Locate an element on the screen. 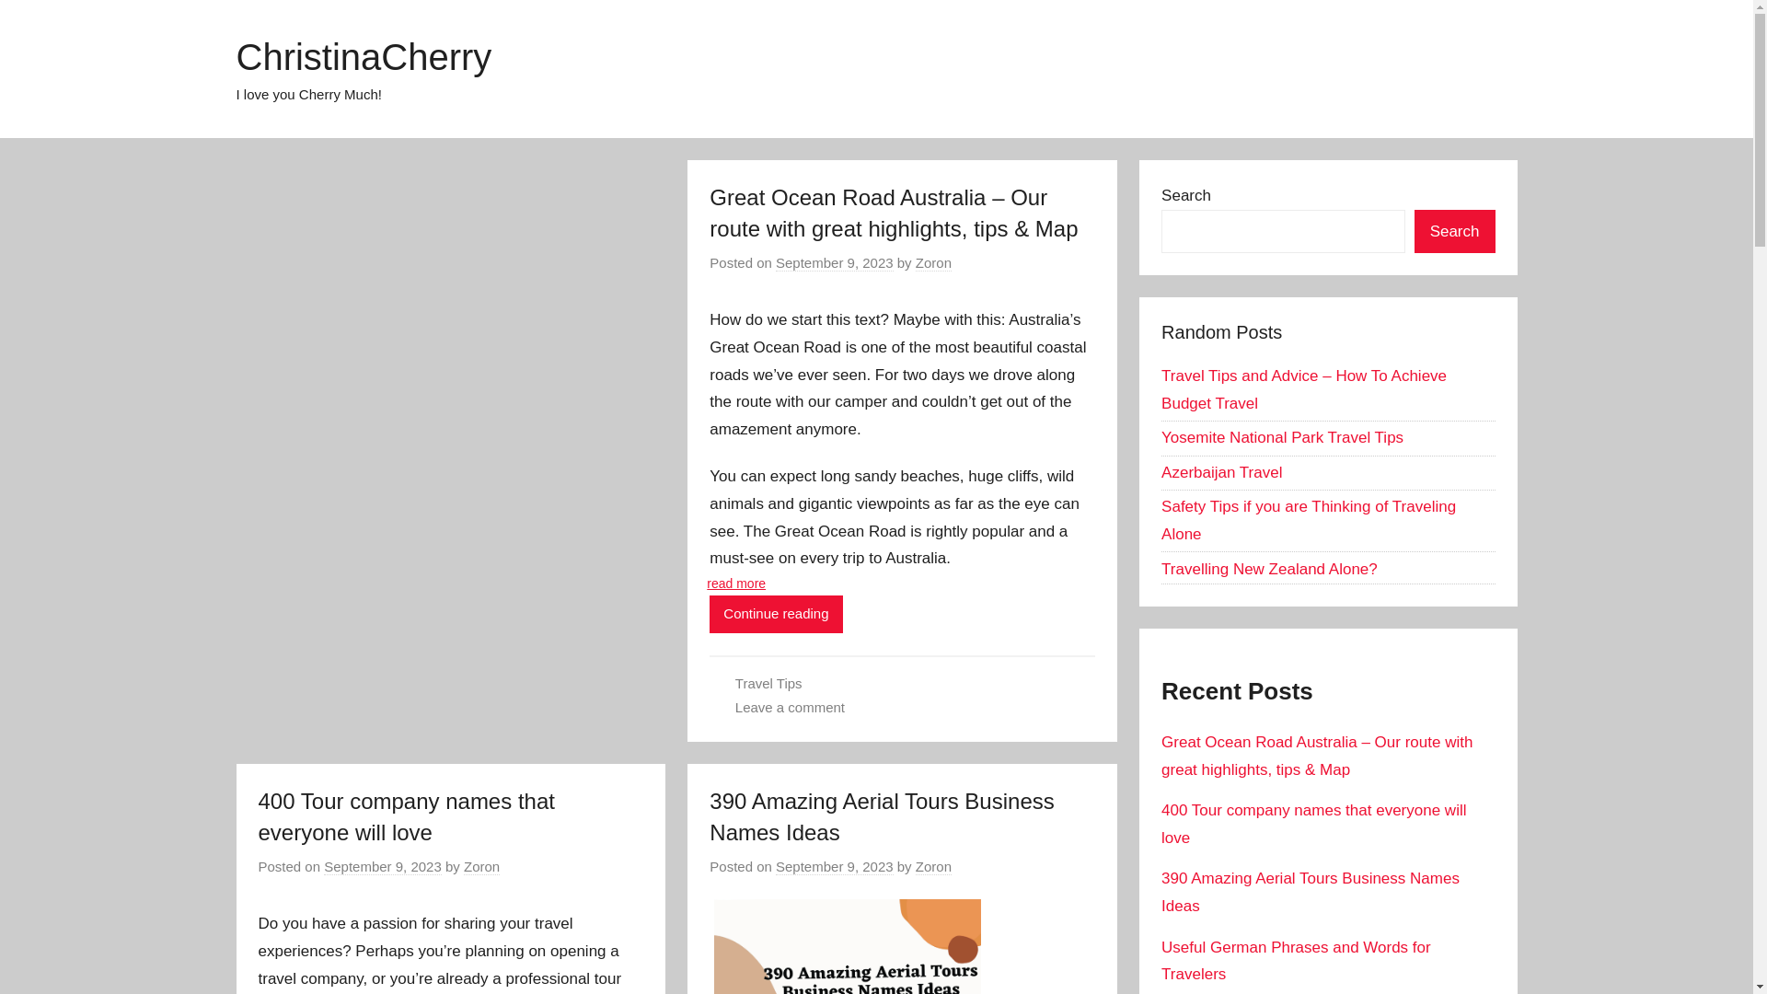 The width and height of the screenshot is (1767, 994). ChristinaCherry is located at coordinates (363, 57).